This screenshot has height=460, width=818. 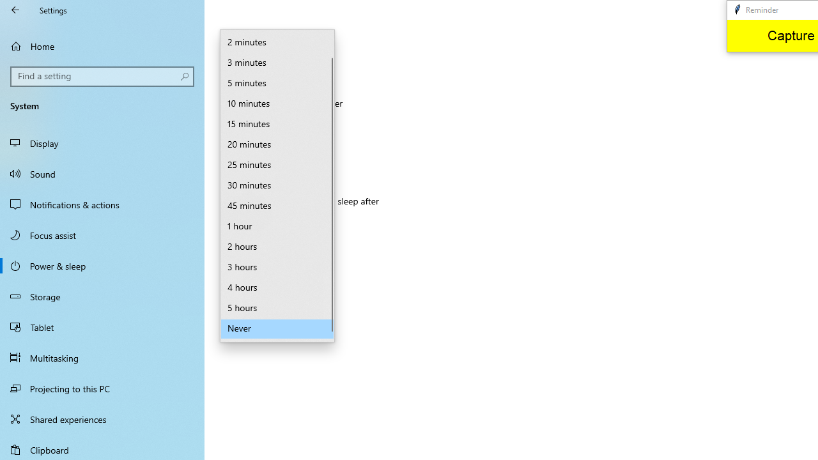 I want to click on Tablet, so click(x=102, y=327).